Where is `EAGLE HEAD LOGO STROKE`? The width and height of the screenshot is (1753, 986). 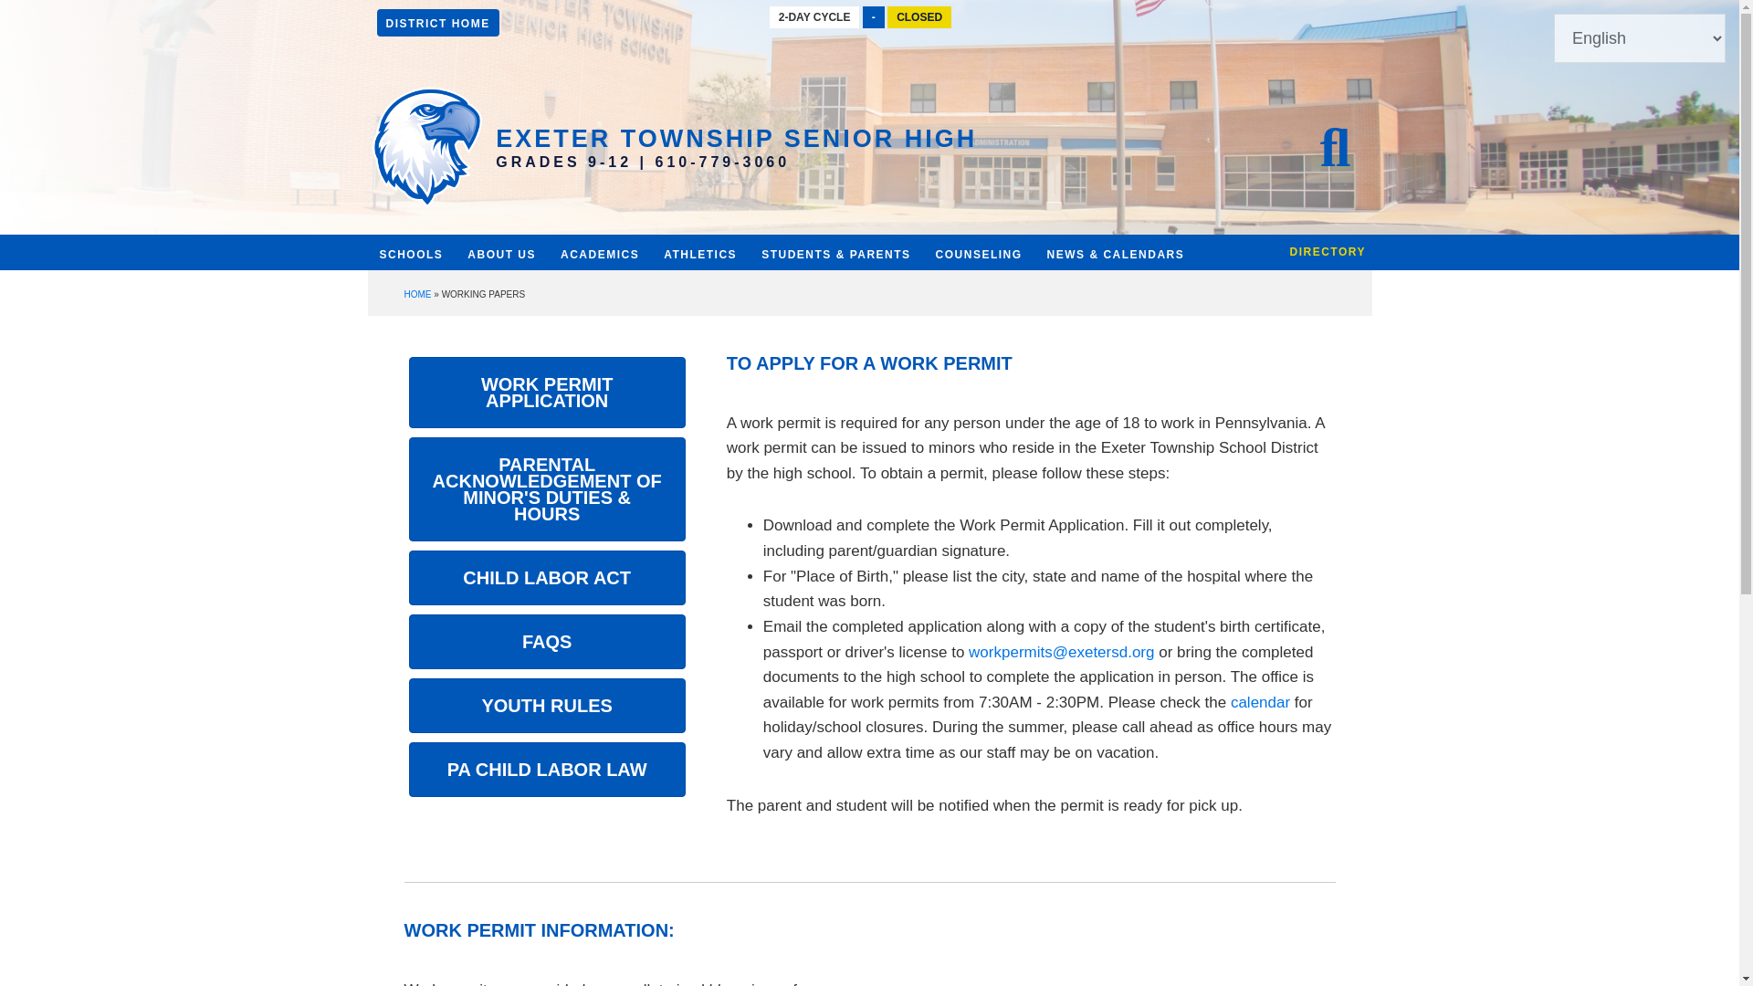 EAGLE HEAD LOGO STROKE is located at coordinates (426, 147).